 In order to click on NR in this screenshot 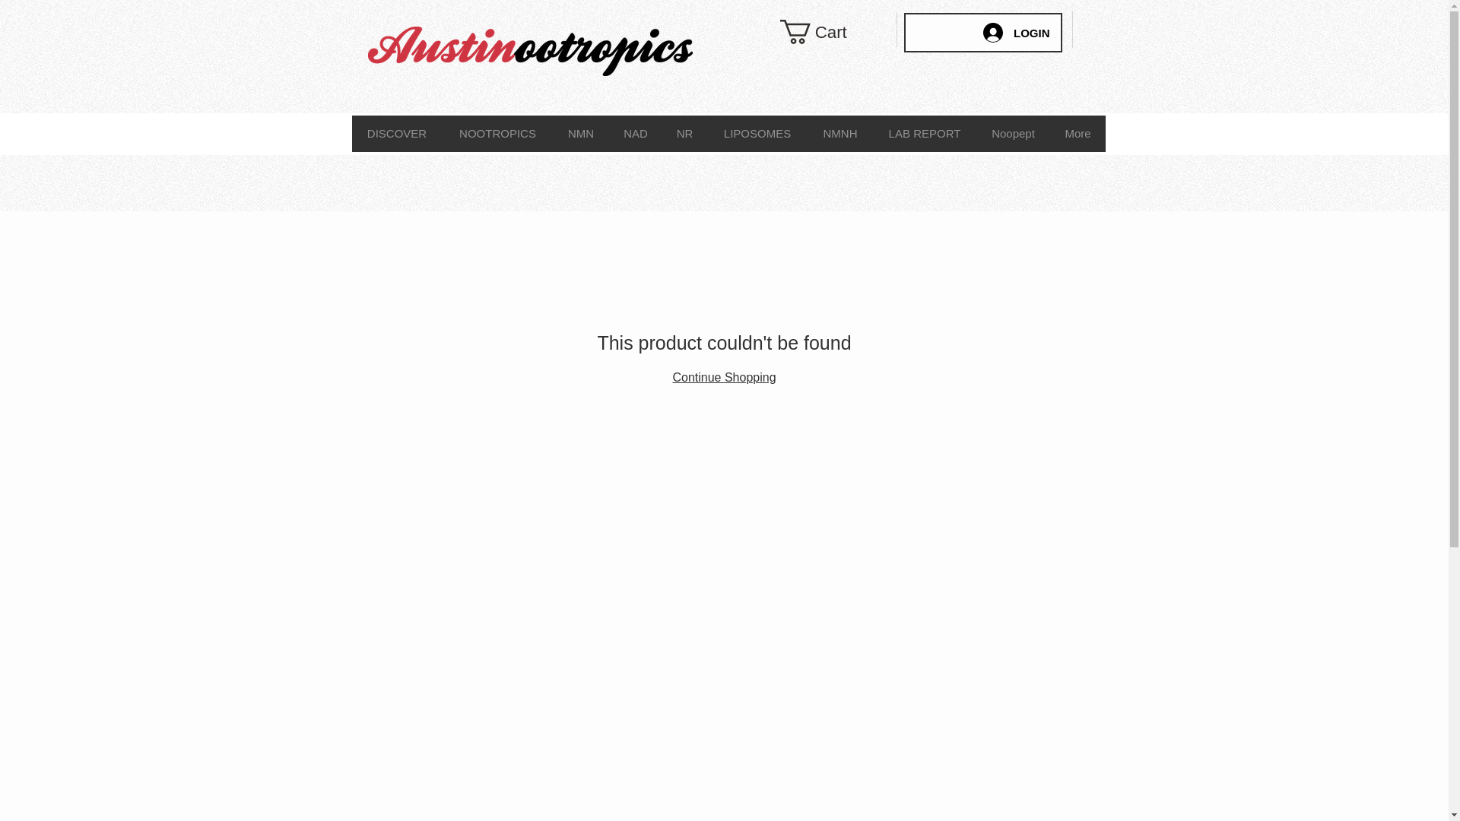, I will do `click(684, 134)`.